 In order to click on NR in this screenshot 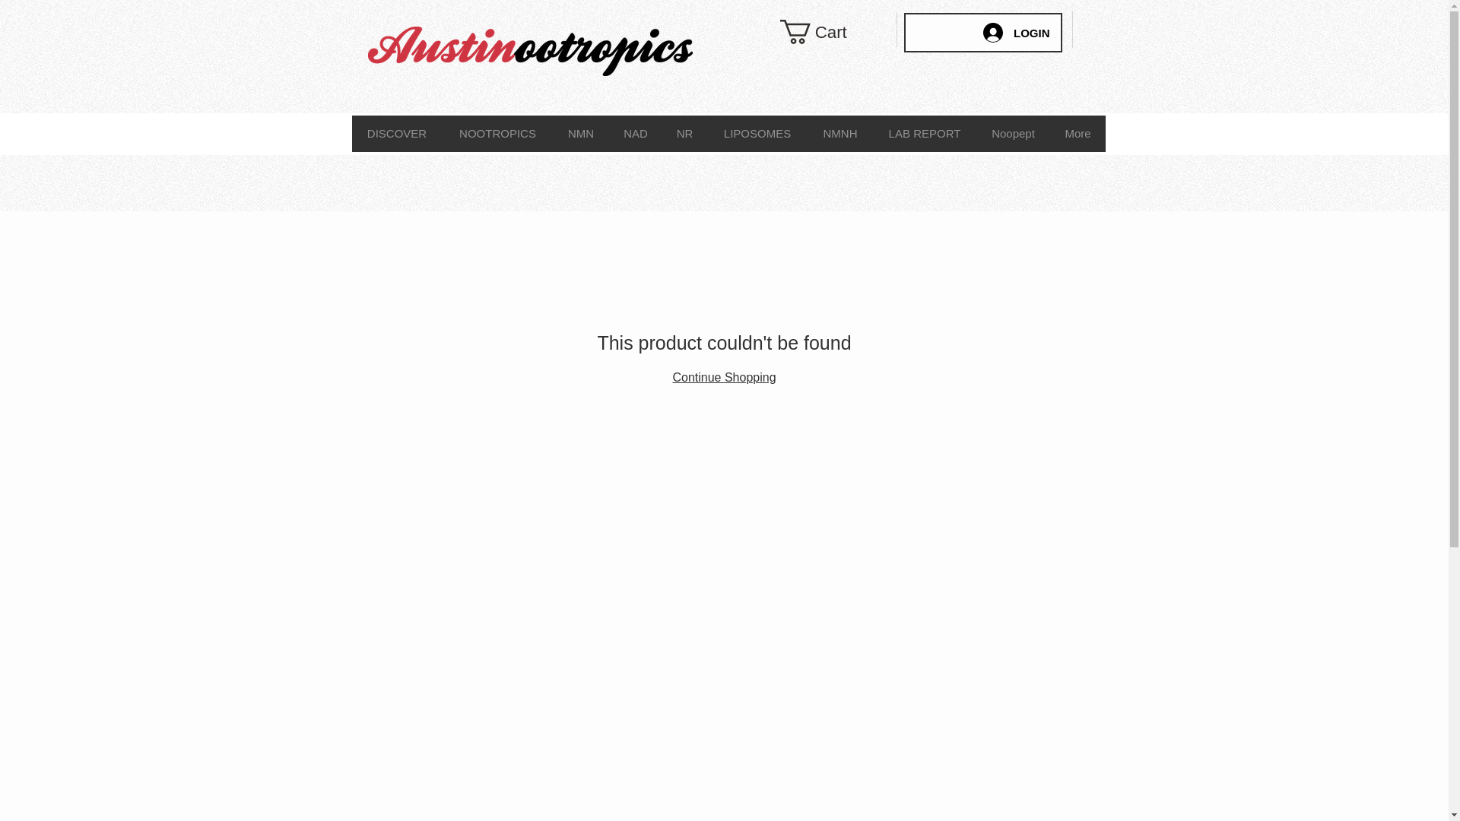, I will do `click(684, 134)`.